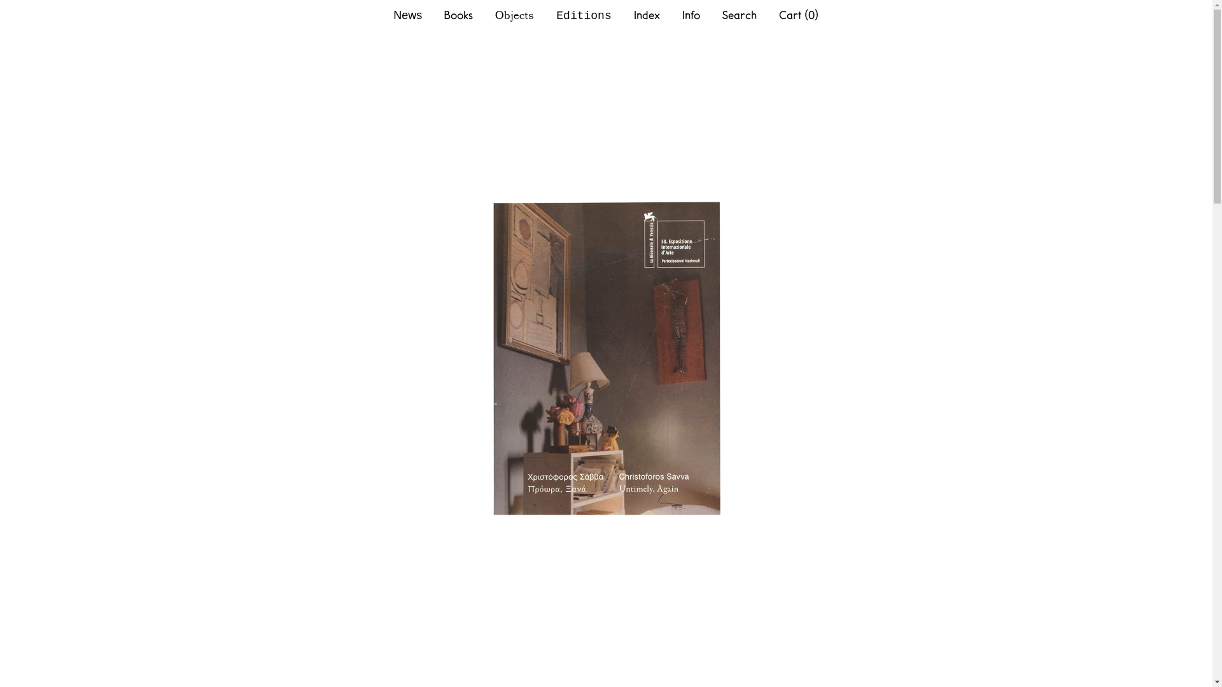 This screenshot has width=1222, height=687. What do you see at coordinates (691, 14) in the screenshot?
I see `Info` at bounding box center [691, 14].